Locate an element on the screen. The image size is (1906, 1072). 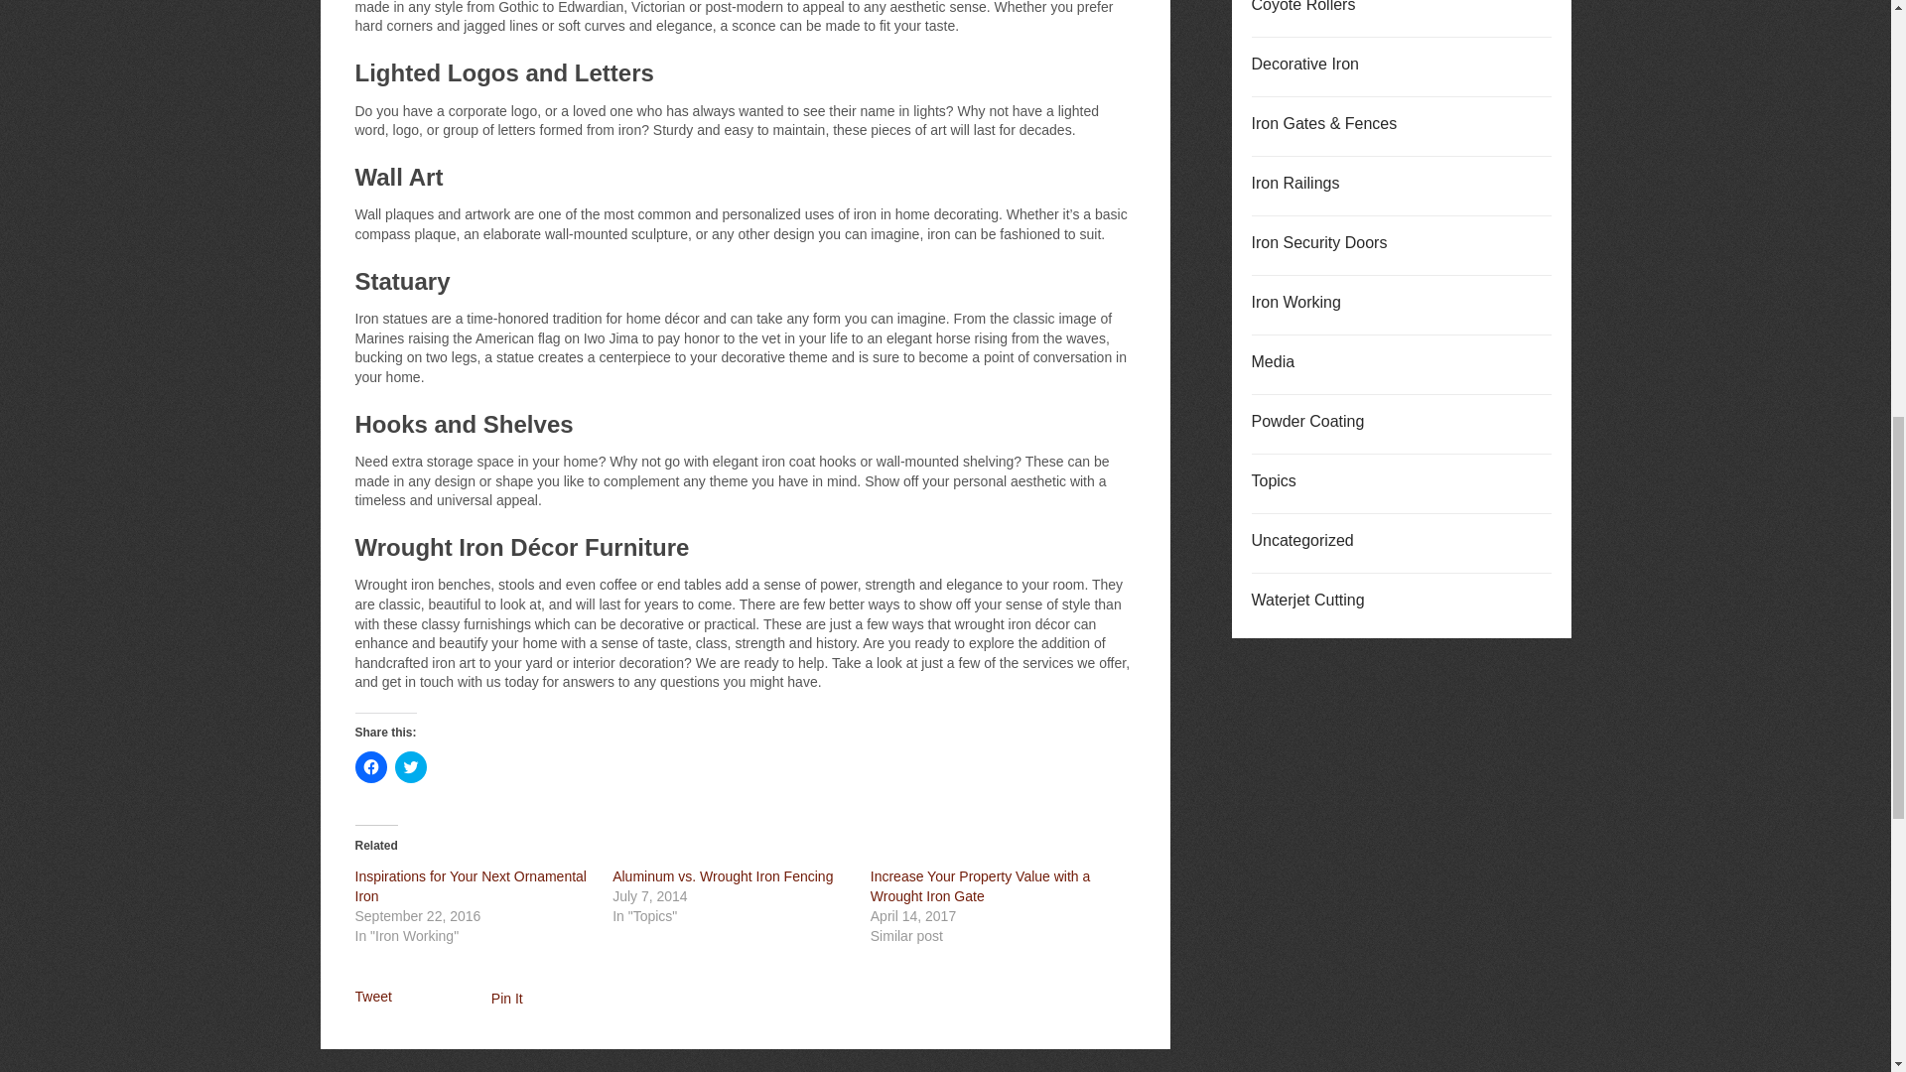
Click to share on Facebook is located at coordinates (370, 767).